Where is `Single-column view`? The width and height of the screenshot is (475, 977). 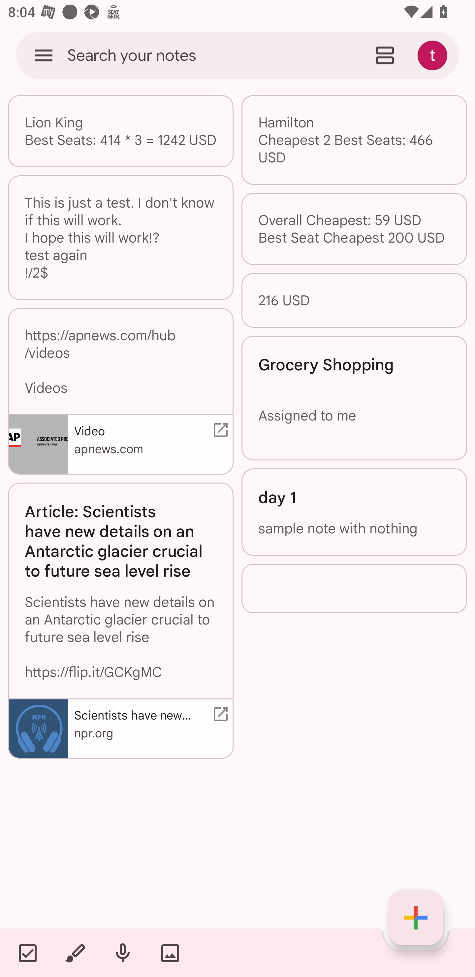
Single-column view is located at coordinates (385, 55).